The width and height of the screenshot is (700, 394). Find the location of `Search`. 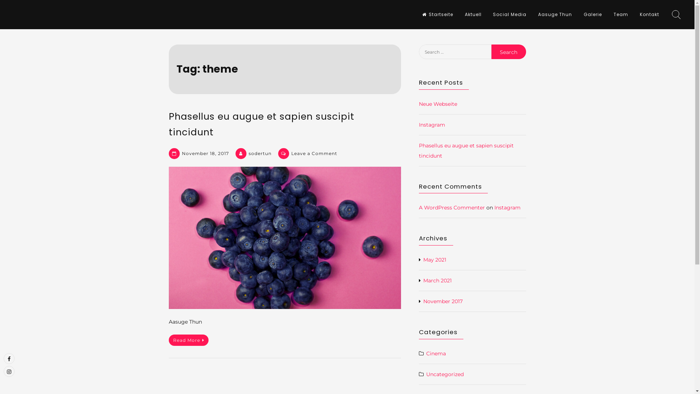

Search is located at coordinates (509, 52).